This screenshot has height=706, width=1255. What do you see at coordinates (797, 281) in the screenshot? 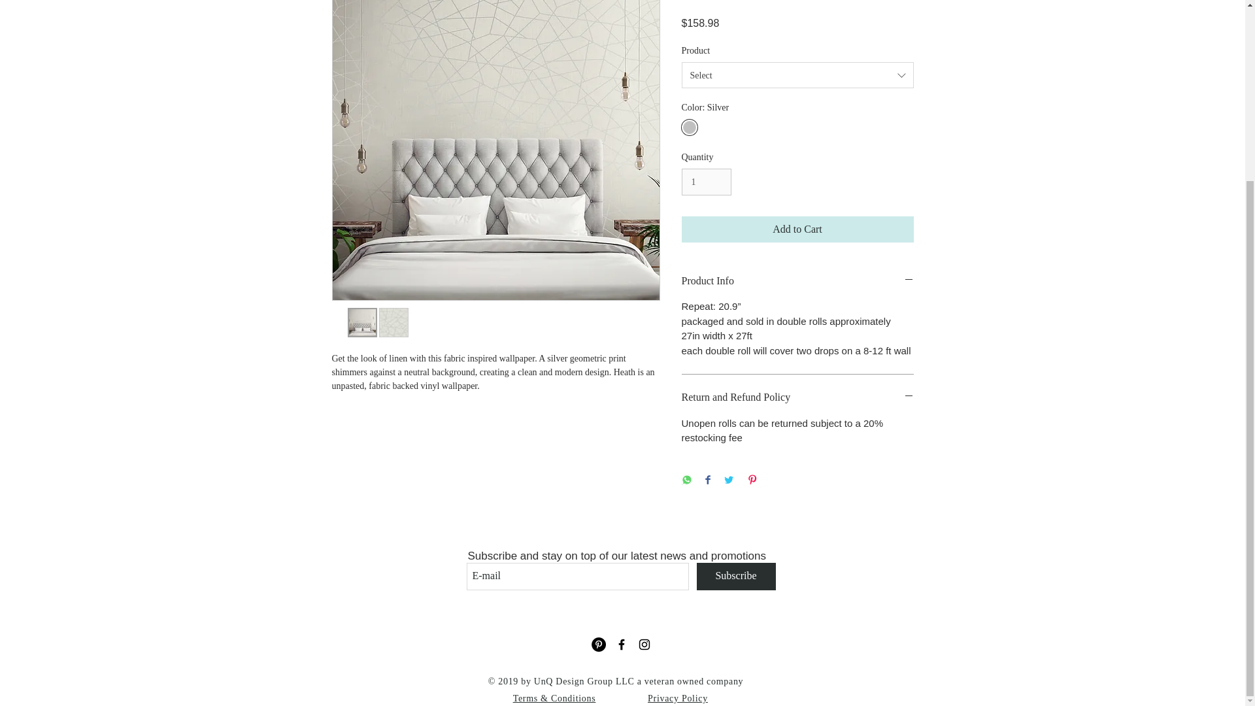
I see `Product Info` at bounding box center [797, 281].